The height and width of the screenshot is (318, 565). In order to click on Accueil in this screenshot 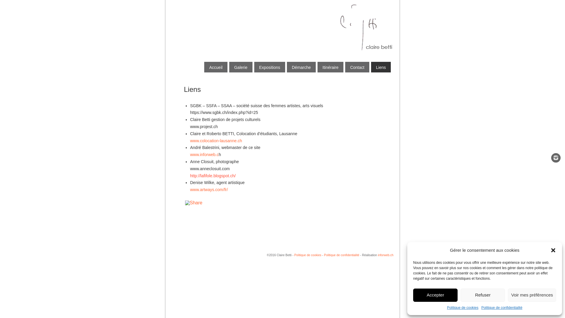, I will do `click(216, 67)`.